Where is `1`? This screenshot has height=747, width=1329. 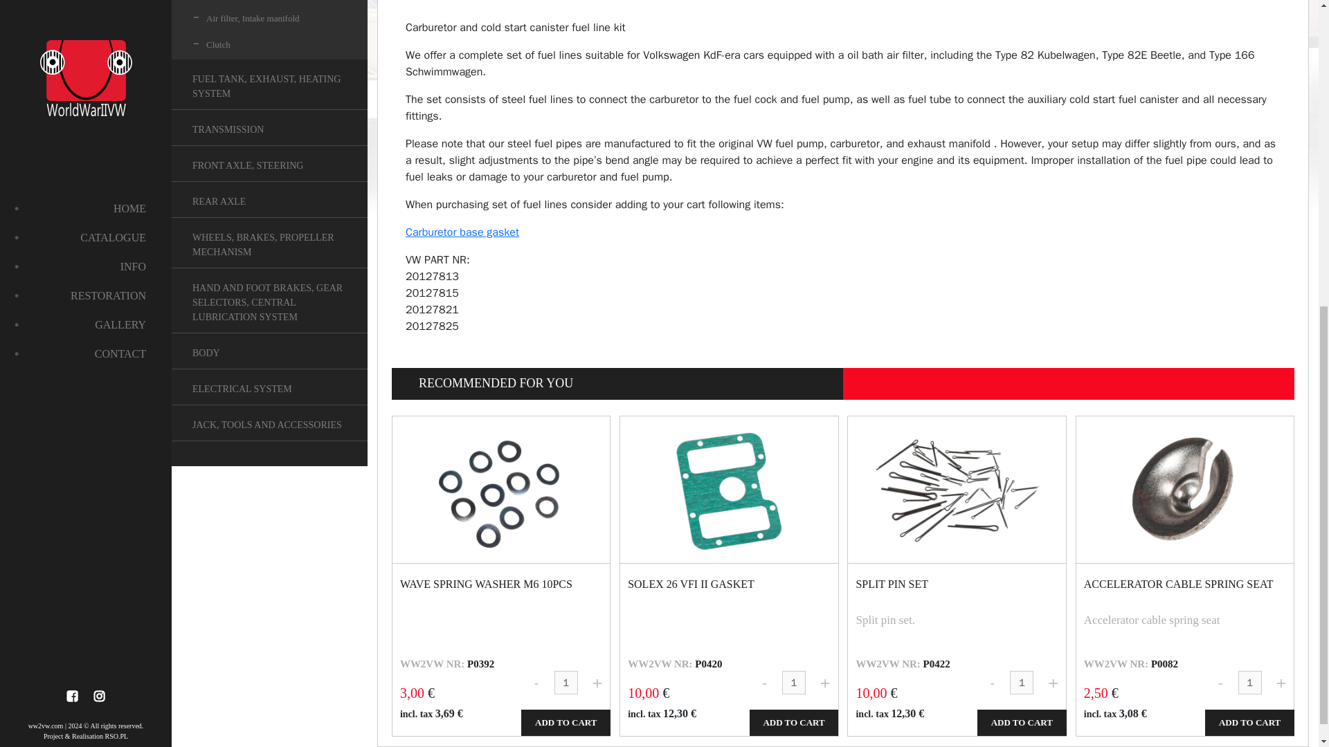
1 is located at coordinates (793, 682).